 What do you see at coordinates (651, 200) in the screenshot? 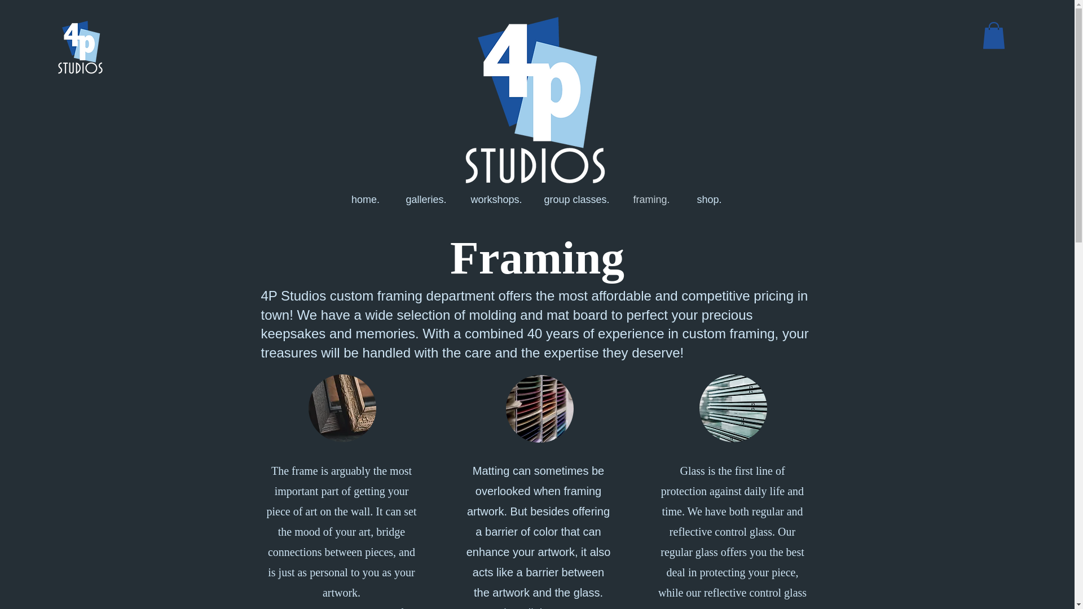
I see `framing.` at bounding box center [651, 200].